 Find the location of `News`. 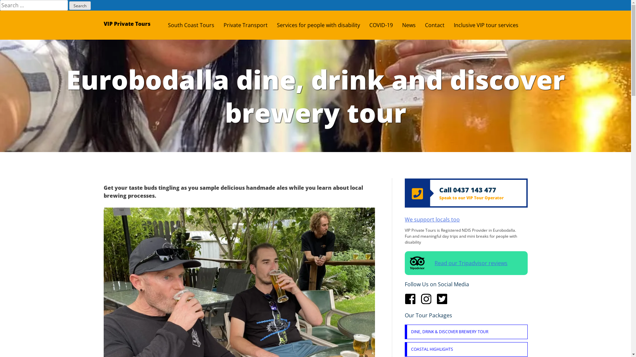

News is located at coordinates (413, 25).